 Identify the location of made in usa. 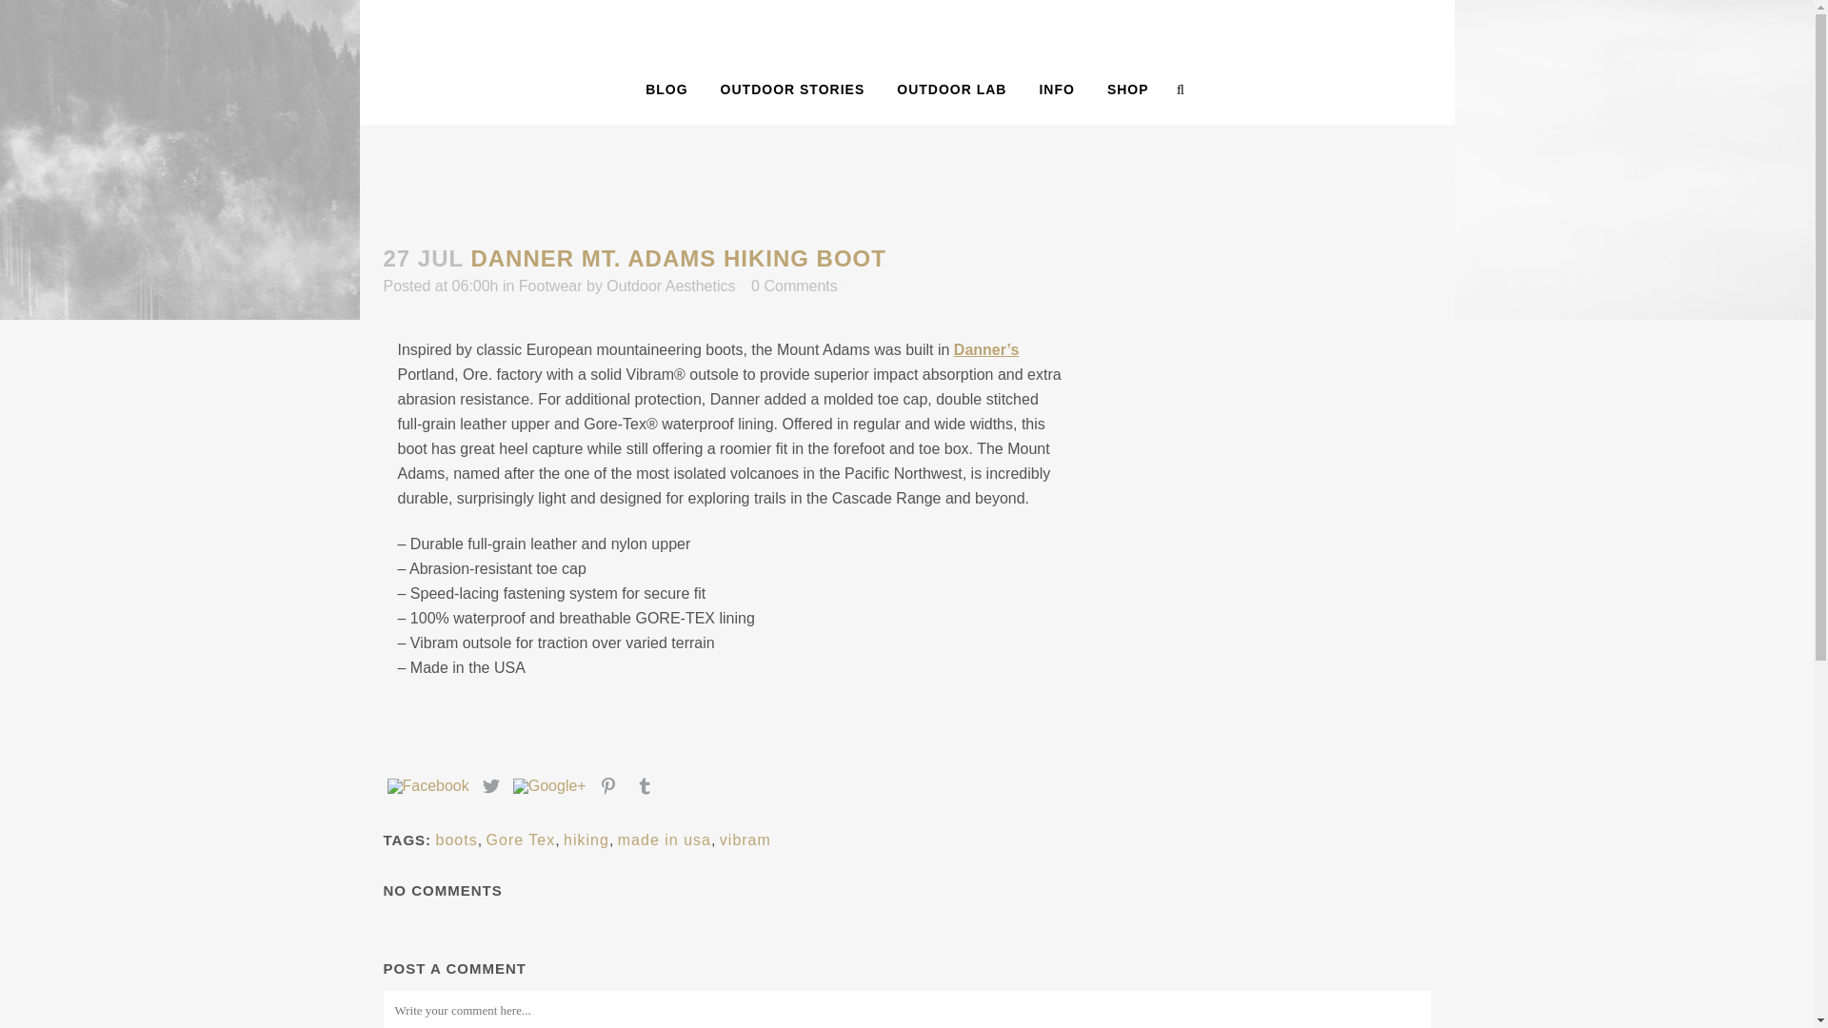
(907, 62).